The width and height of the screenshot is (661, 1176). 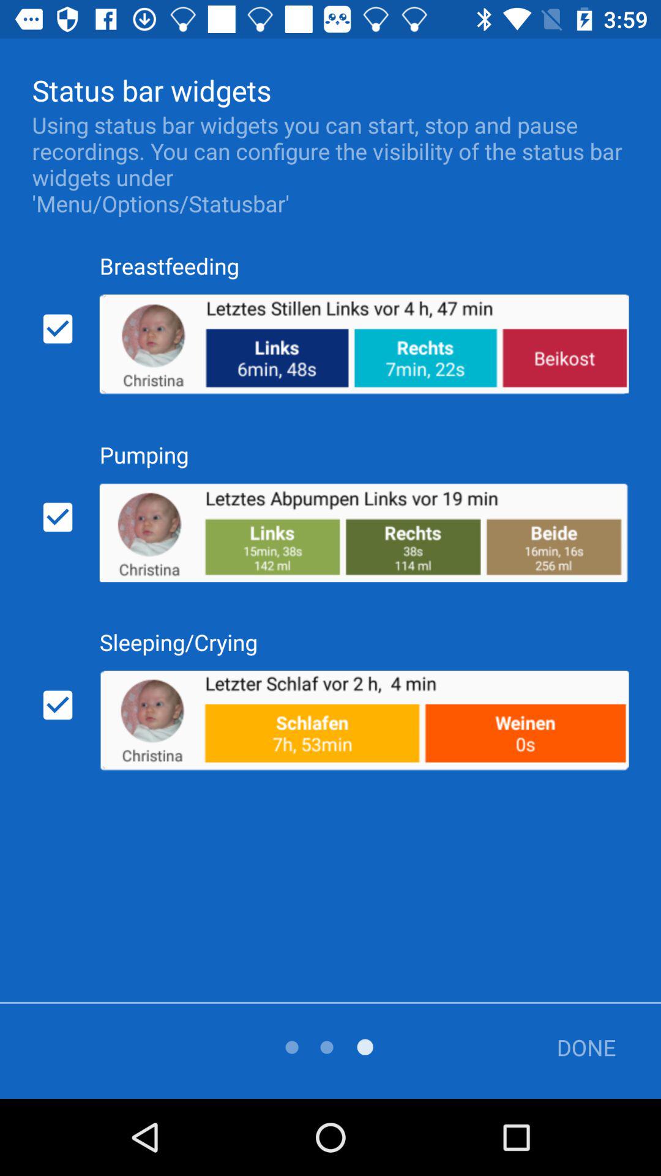 What do you see at coordinates (58, 329) in the screenshot?
I see `click to deselect option` at bounding box center [58, 329].